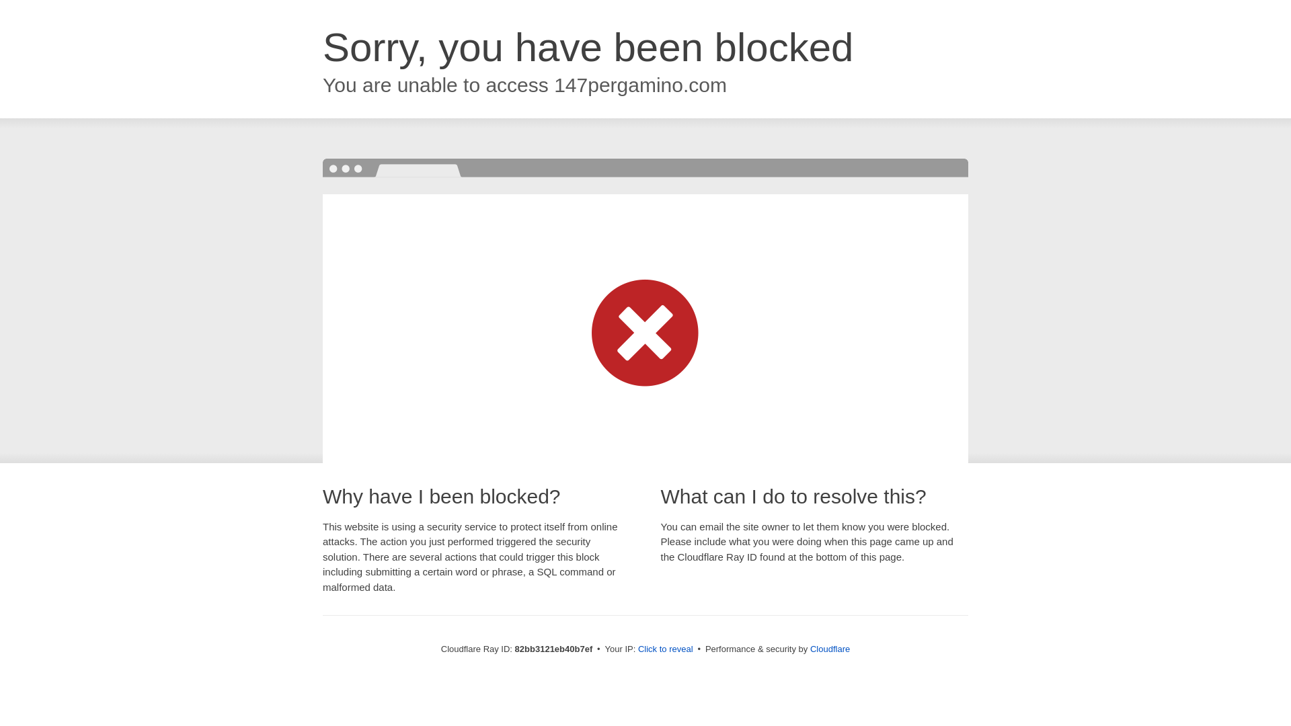 The height and width of the screenshot is (726, 1291). What do you see at coordinates (666, 649) in the screenshot?
I see `Click to reveal` at bounding box center [666, 649].